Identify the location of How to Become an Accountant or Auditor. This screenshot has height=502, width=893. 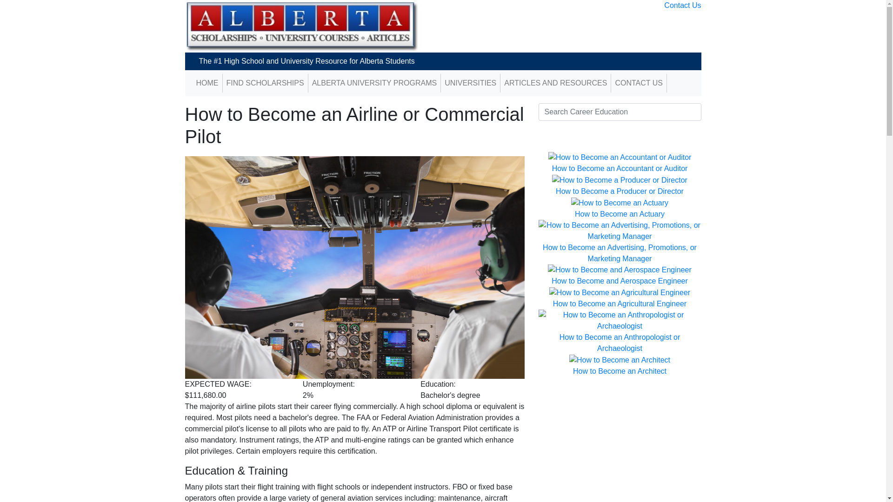
(620, 168).